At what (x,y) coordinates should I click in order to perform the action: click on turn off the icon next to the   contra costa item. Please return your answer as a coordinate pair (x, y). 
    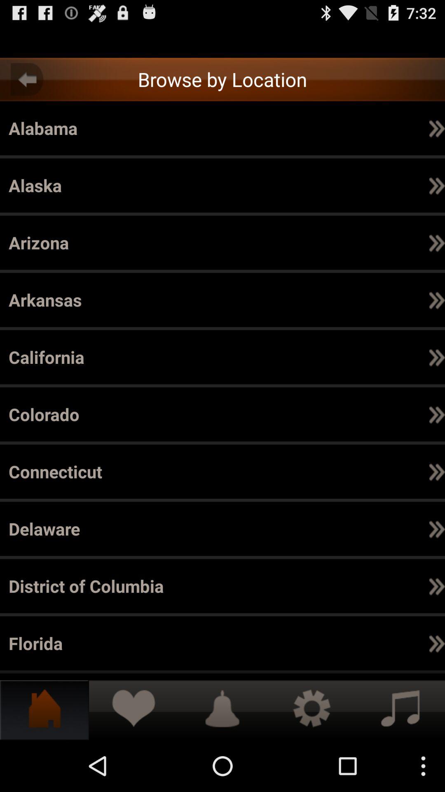
    Looking at the image, I should click on (358, 529).